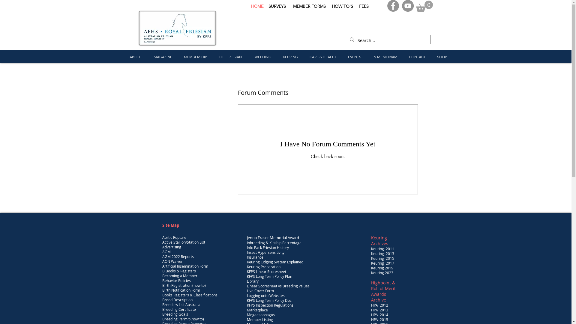 The image size is (576, 324). Describe the element at coordinates (382, 258) in the screenshot. I see `Keuring  2015` at that location.